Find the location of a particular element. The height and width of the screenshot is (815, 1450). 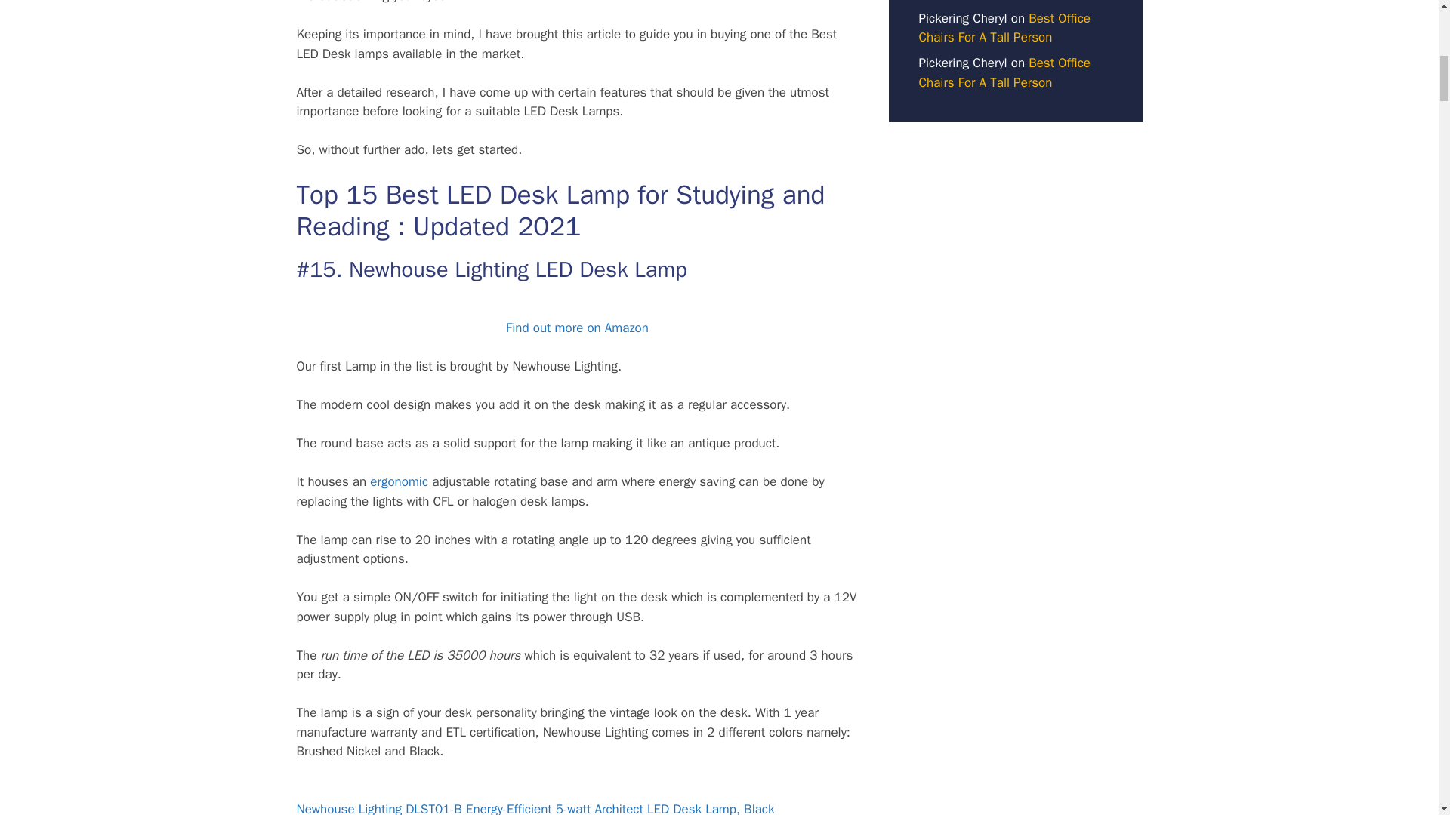

Find out more on Amazon is located at coordinates (577, 328).